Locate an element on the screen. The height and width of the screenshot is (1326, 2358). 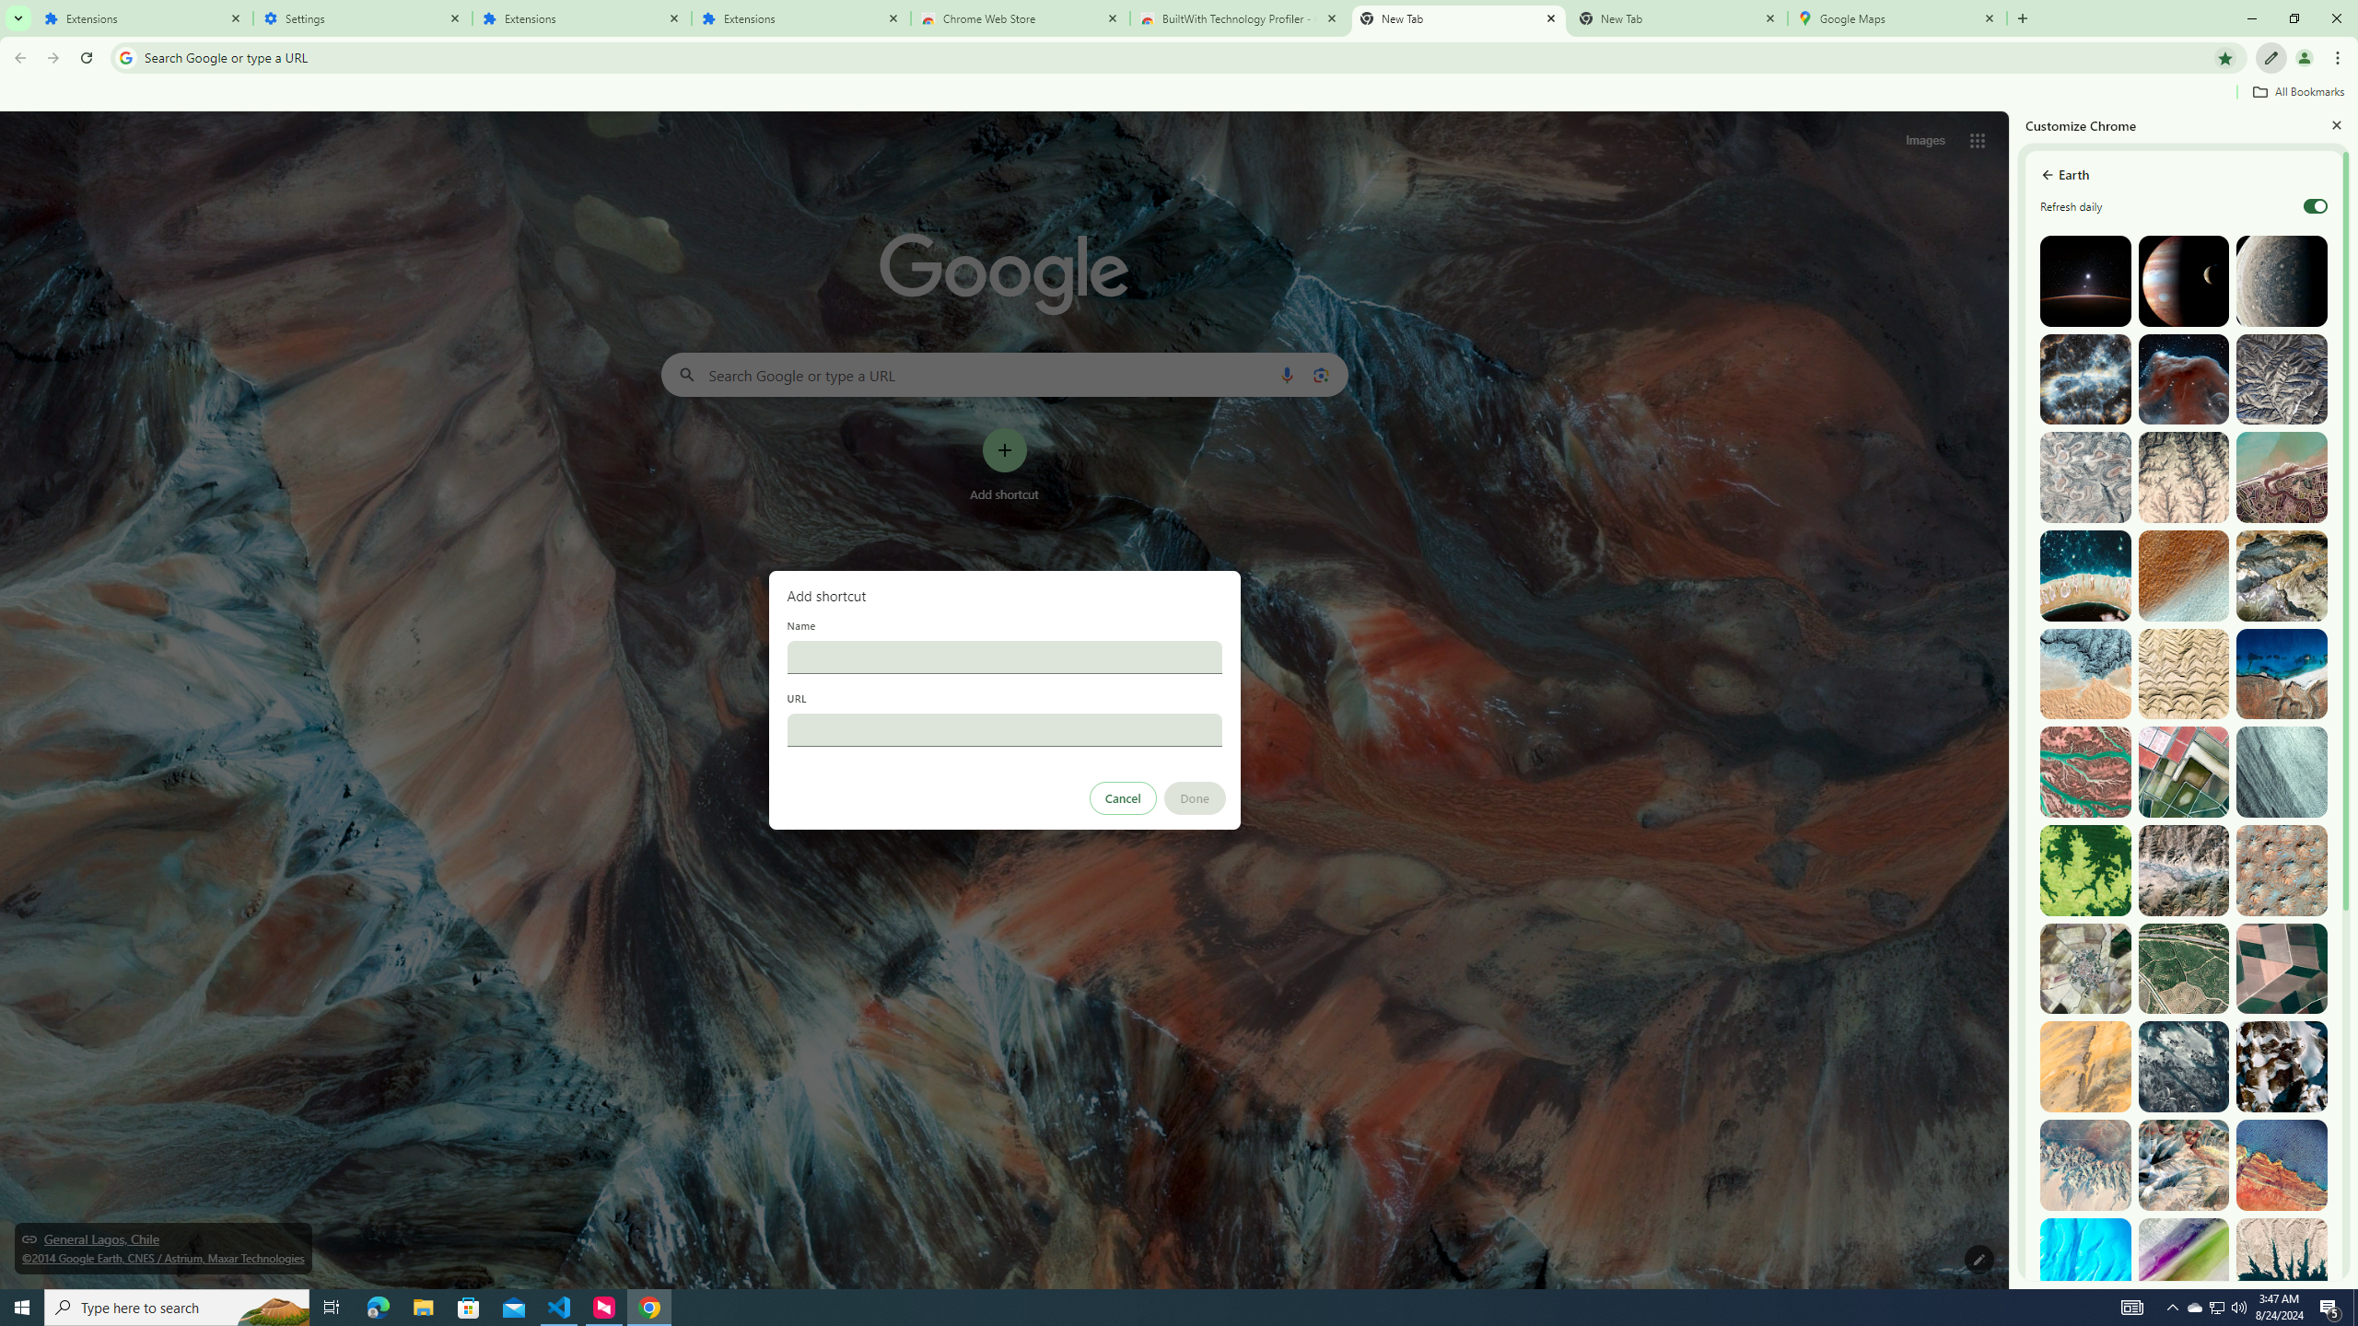
Photo by NASA Image Library is located at coordinates (2184, 379).